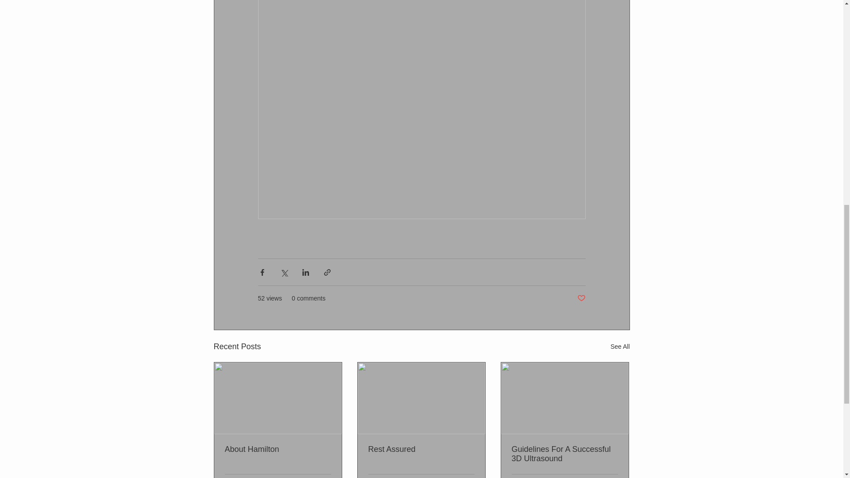  What do you see at coordinates (421, 450) in the screenshot?
I see `Rest Assured` at bounding box center [421, 450].